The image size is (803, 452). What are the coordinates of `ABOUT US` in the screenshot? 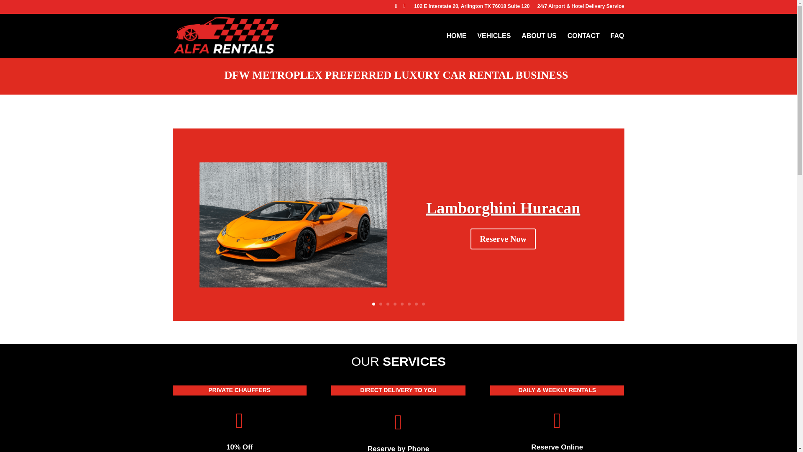 It's located at (539, 45).